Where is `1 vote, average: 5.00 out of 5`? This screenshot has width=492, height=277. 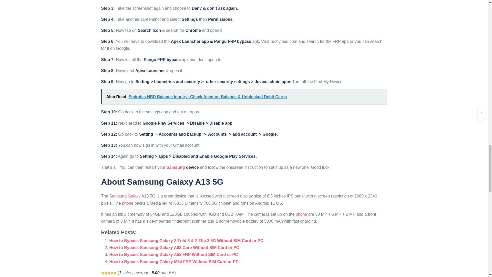 1 vote, average: 5.00 out of 5 is located at coordinates (112, 273).